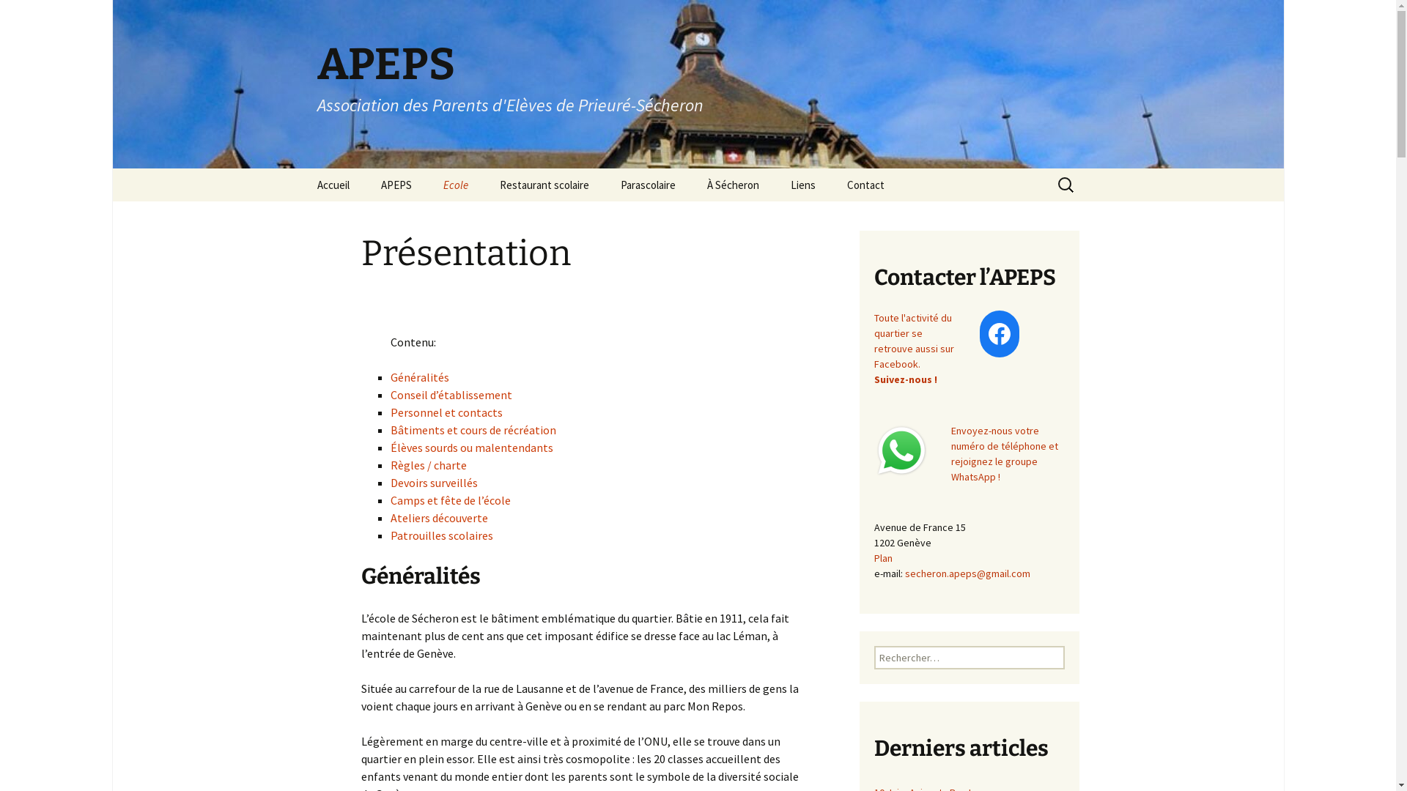 This screenshot has height=791, width=1407. What do you see at coordinates (18, 16) in the screenshot?
I see `Rechercher` at bounding box center [18, 16].